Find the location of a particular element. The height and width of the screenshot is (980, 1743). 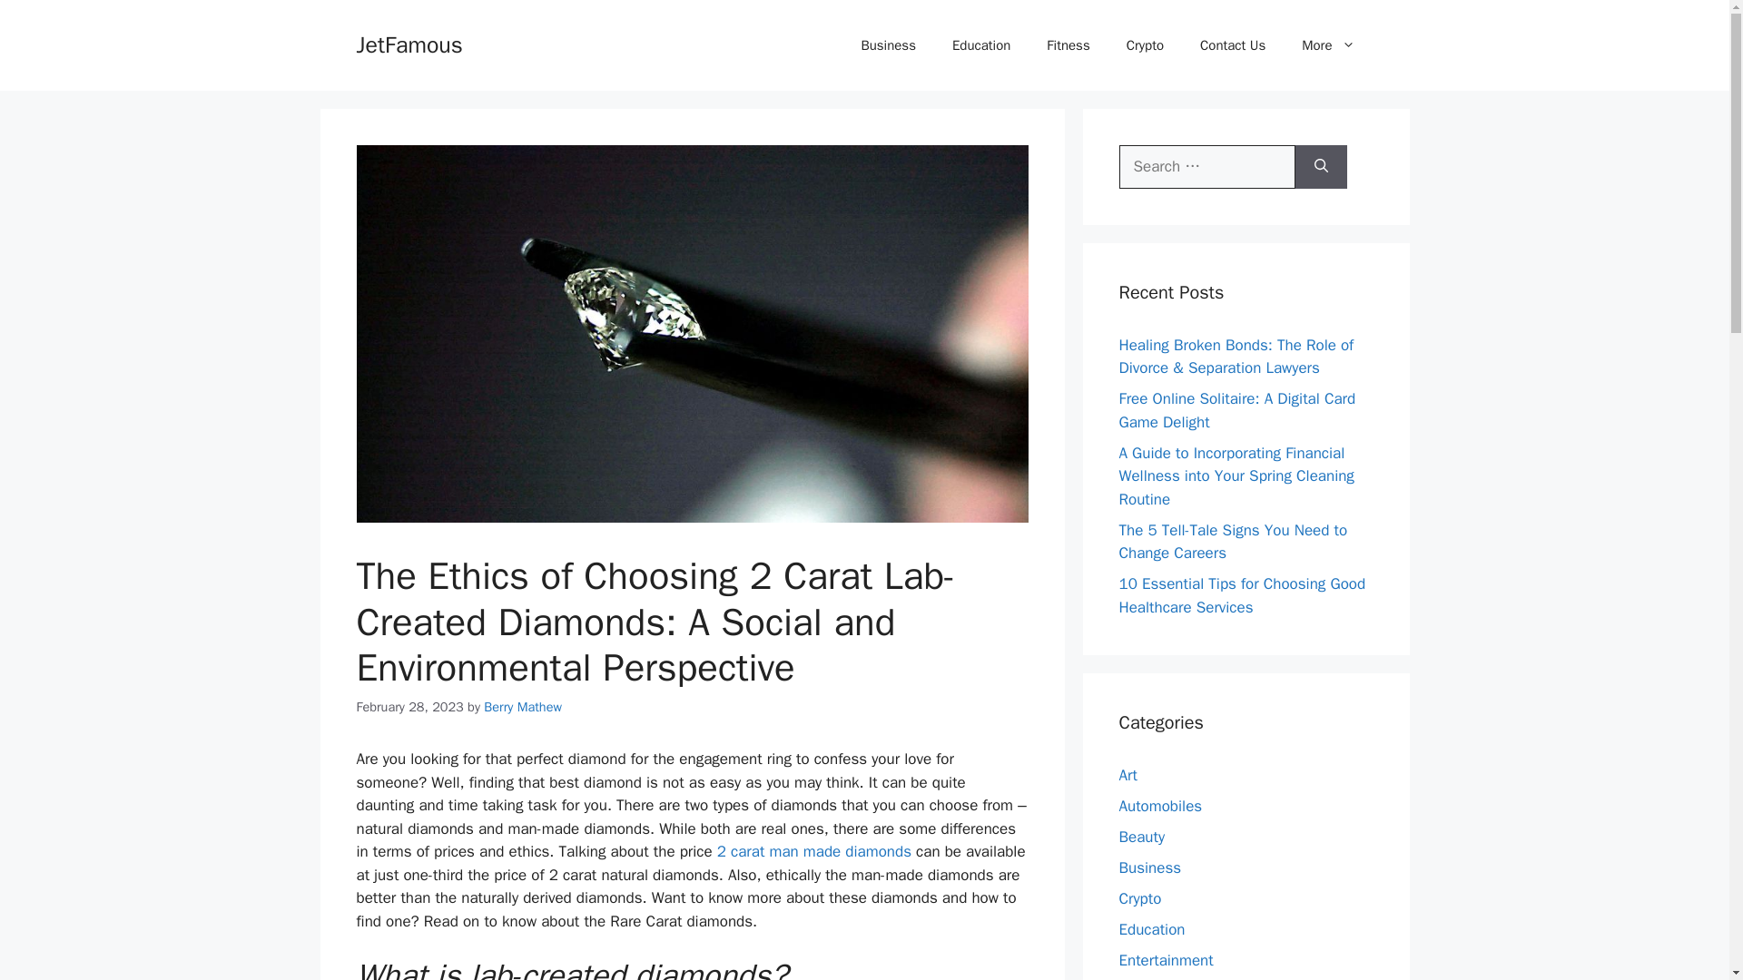

JetFamous is located at coordinates (409, 44).